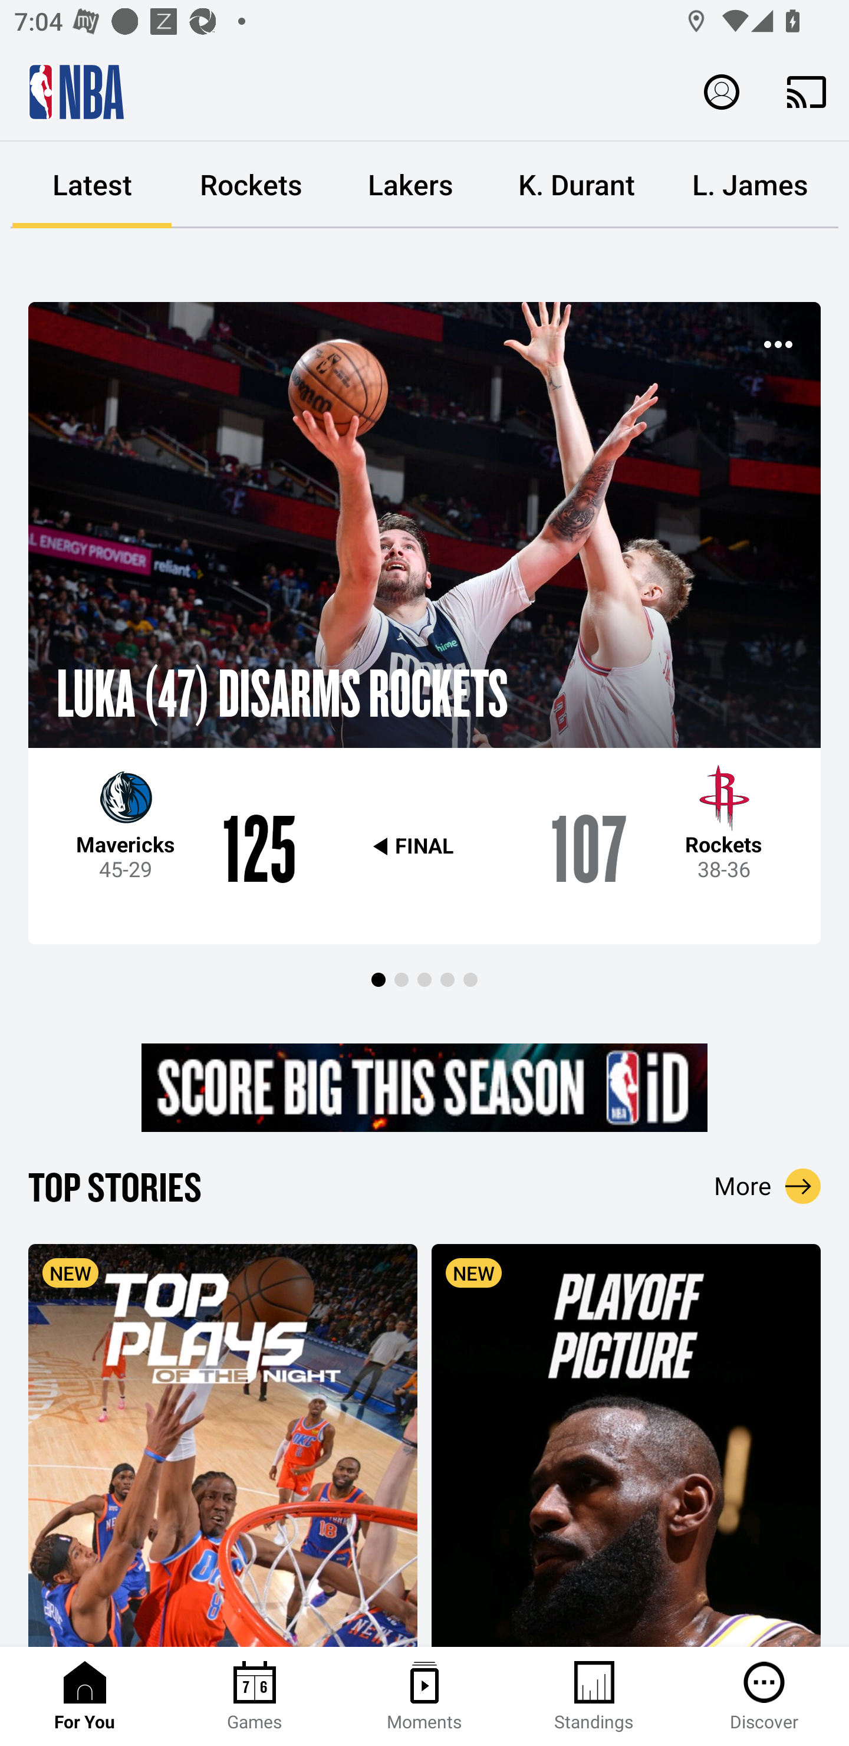 The height and width of the screenshot is (1746, 849). What do you see at coordinates (255, 1696) in the screenshot?
I see `Games` at bounding box center [255, 1696].